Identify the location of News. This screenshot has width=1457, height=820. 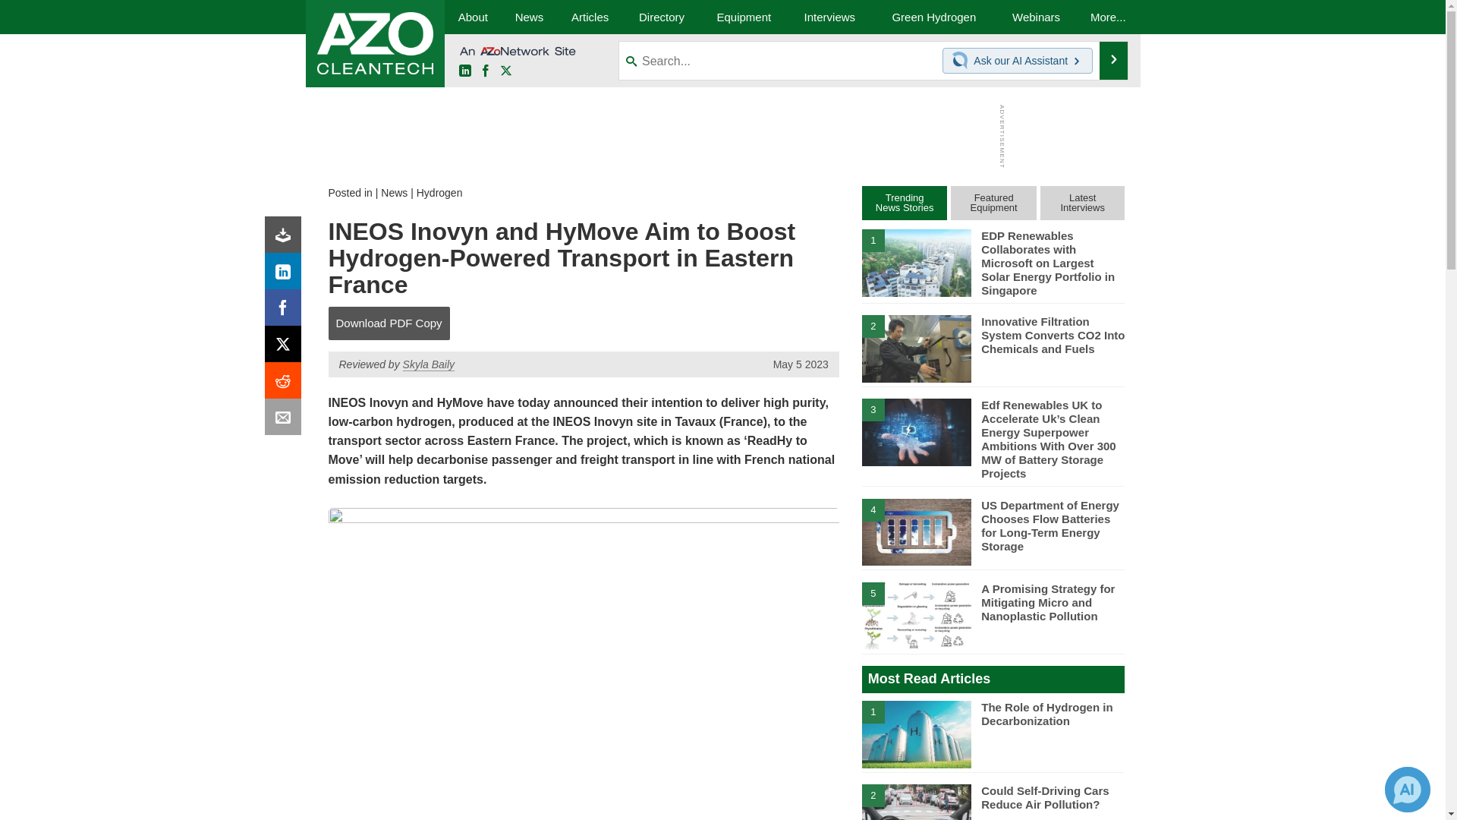
(528, 17).